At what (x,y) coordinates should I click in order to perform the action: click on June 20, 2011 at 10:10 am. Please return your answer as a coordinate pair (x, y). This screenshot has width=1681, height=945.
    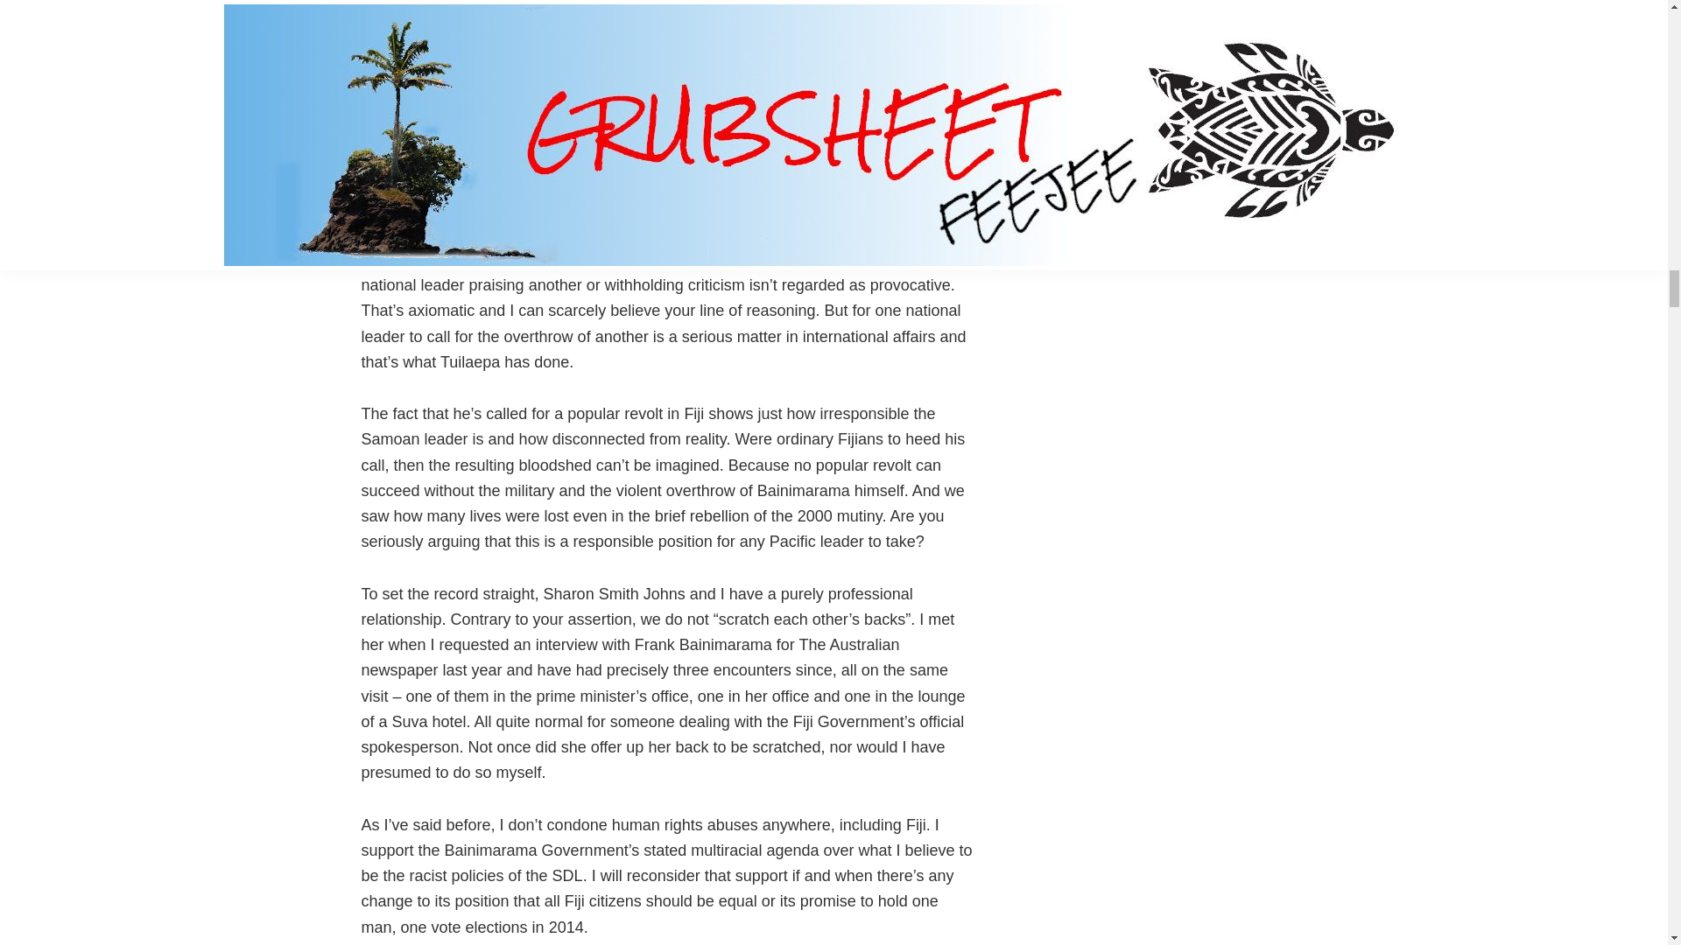
    Looking at the image, I should click on (520, 208).